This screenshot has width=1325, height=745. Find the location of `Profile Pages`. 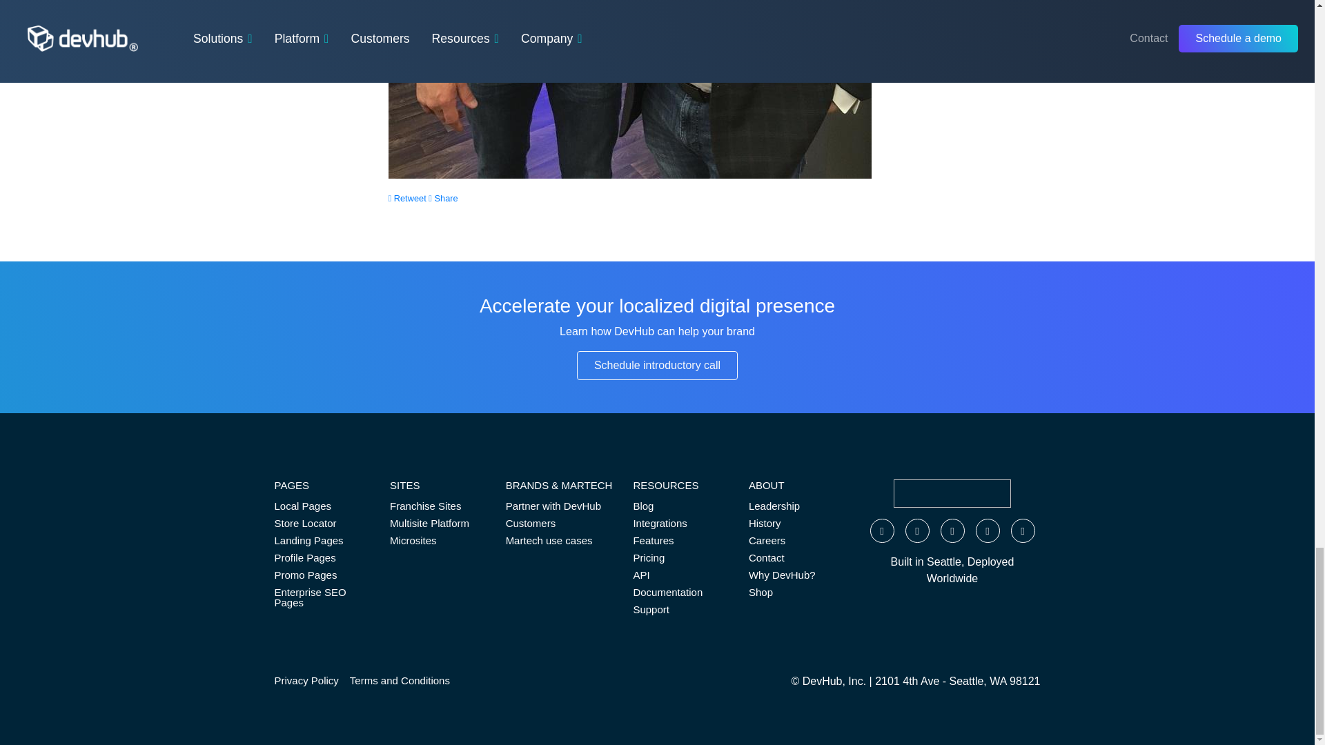

Profile Pages is located at coordinates (322, 557).